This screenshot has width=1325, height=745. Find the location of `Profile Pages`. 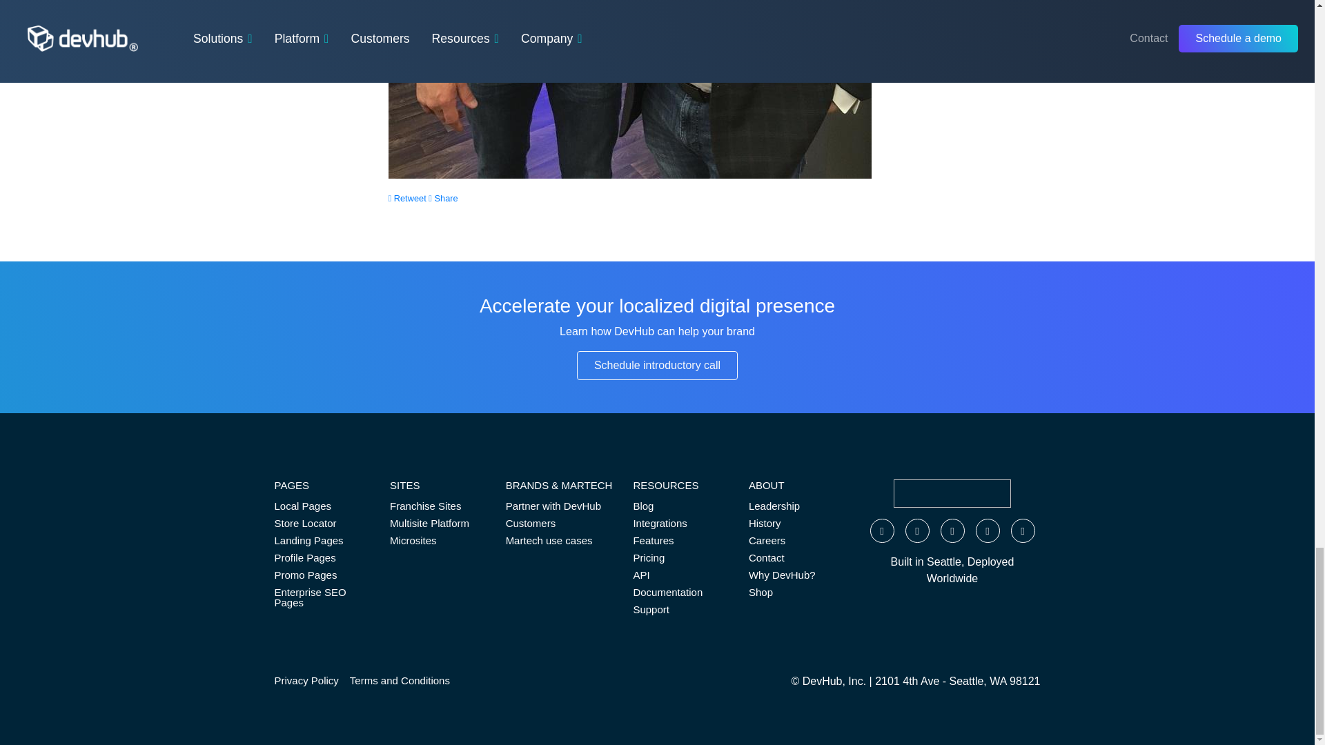

Profile Pages is located at coordinates (322, 557).